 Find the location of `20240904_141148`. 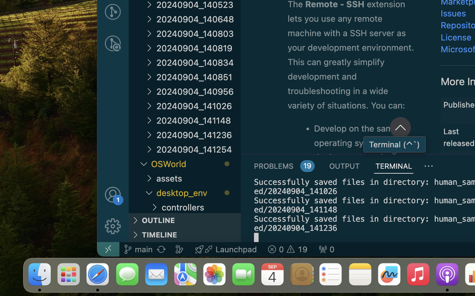

20240904_141148 is located at coordinates (199, 120).